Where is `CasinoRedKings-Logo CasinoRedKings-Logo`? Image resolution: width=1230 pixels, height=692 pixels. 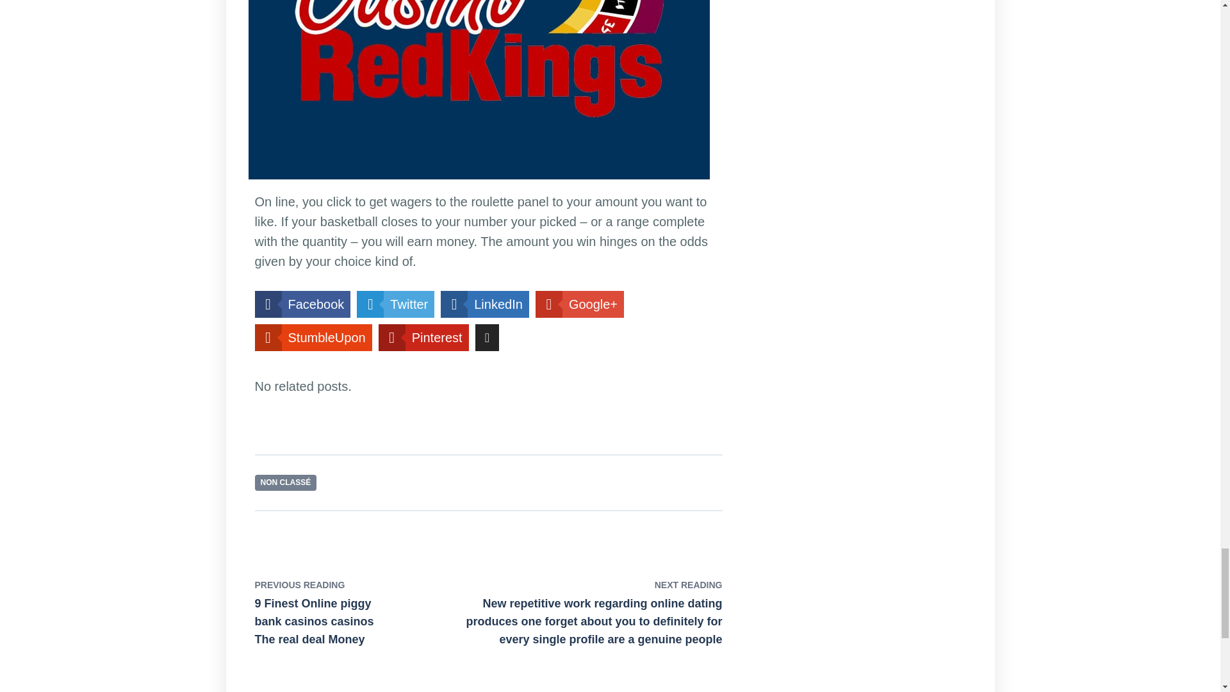 CasinoRedKings-Logo CasinoRedKings-Logo is located at coordinates (479, 96).